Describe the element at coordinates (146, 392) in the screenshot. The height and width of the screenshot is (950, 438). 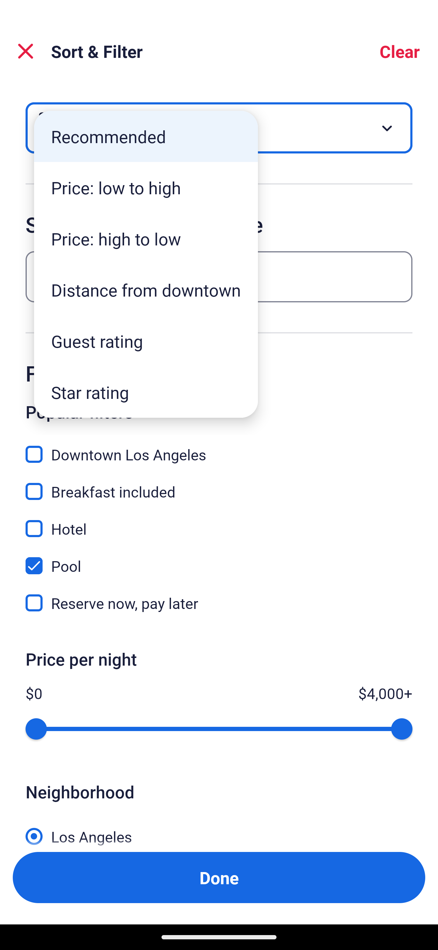
I see `Star rating` at that location.